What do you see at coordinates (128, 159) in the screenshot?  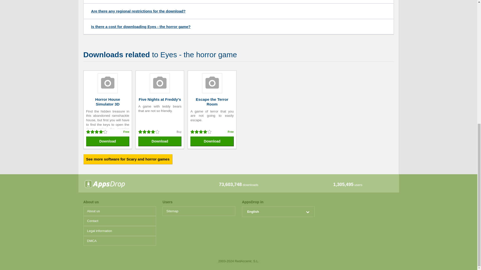 I see `See more software for Scary and horror games` at bounding box center [128, 159].